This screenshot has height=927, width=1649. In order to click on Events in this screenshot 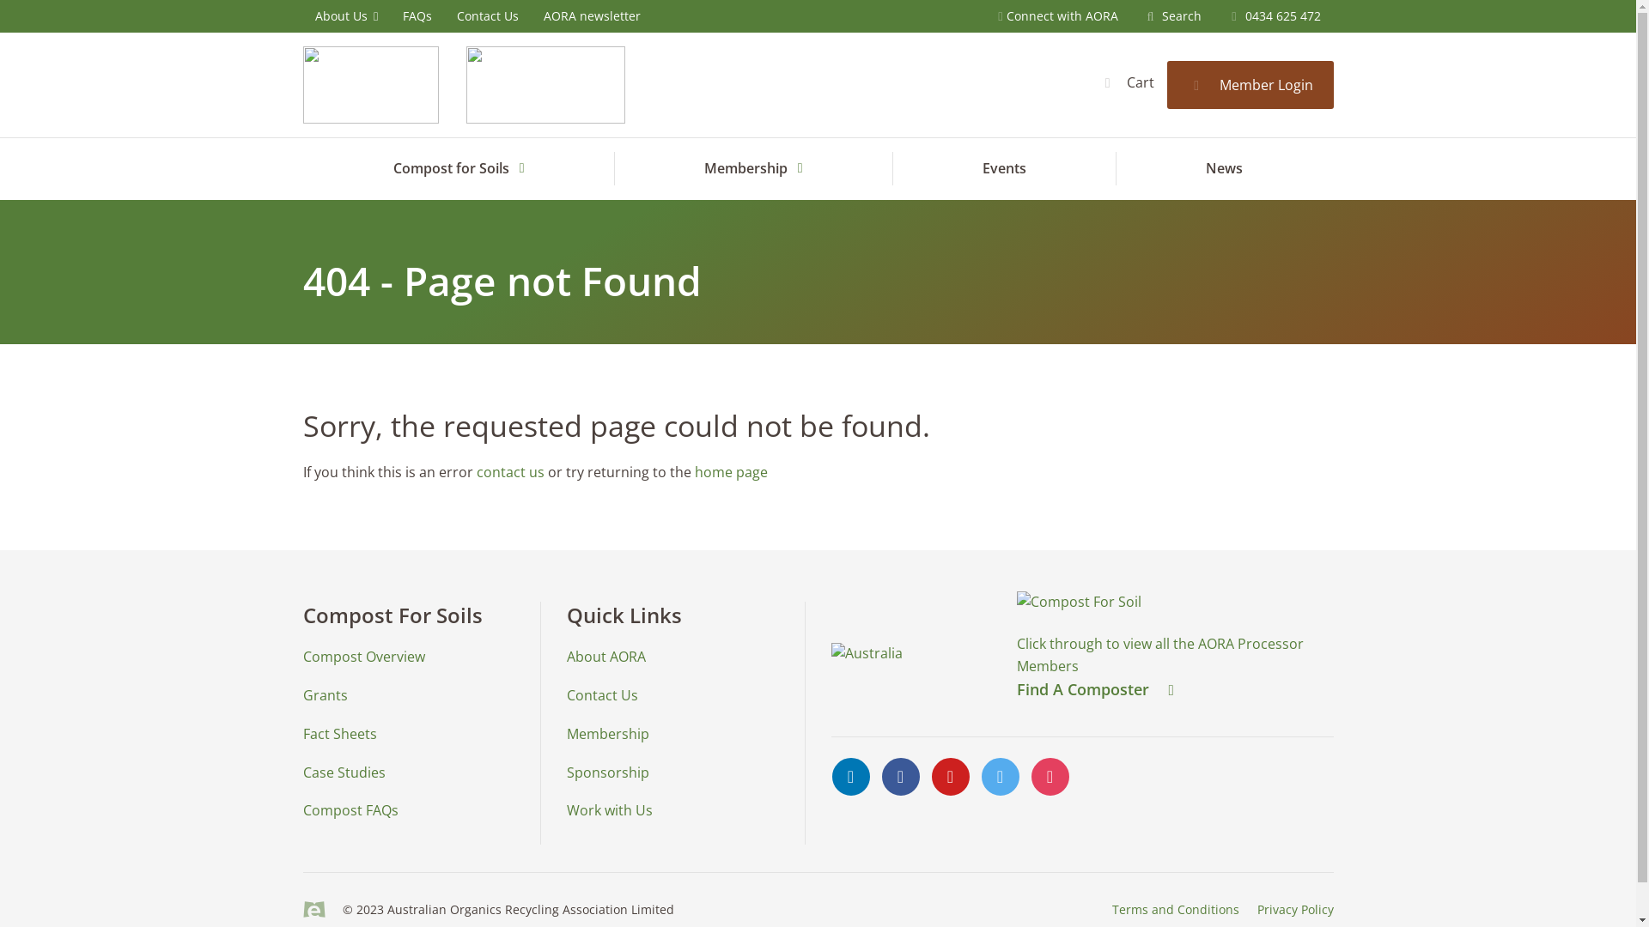, I will do `click(1005, 168)`.